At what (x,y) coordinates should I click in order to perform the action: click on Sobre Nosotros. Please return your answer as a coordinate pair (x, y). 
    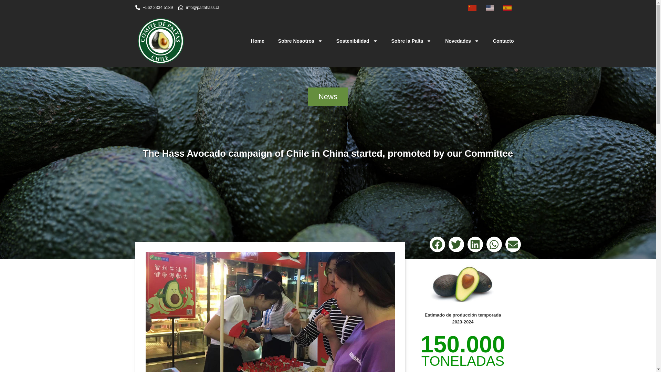
    Looking at the image, I should click on (300, 41).